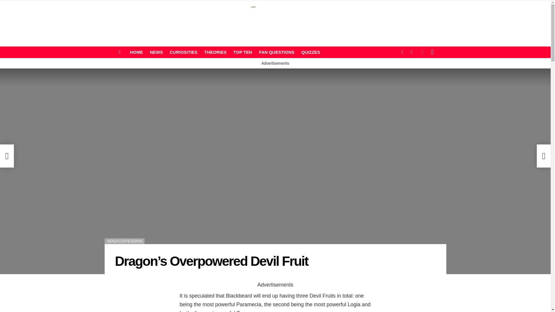  Describe the element at coordinates (125, 241) in the screenshot. I see `SENZA CATEGORIA` at that location.